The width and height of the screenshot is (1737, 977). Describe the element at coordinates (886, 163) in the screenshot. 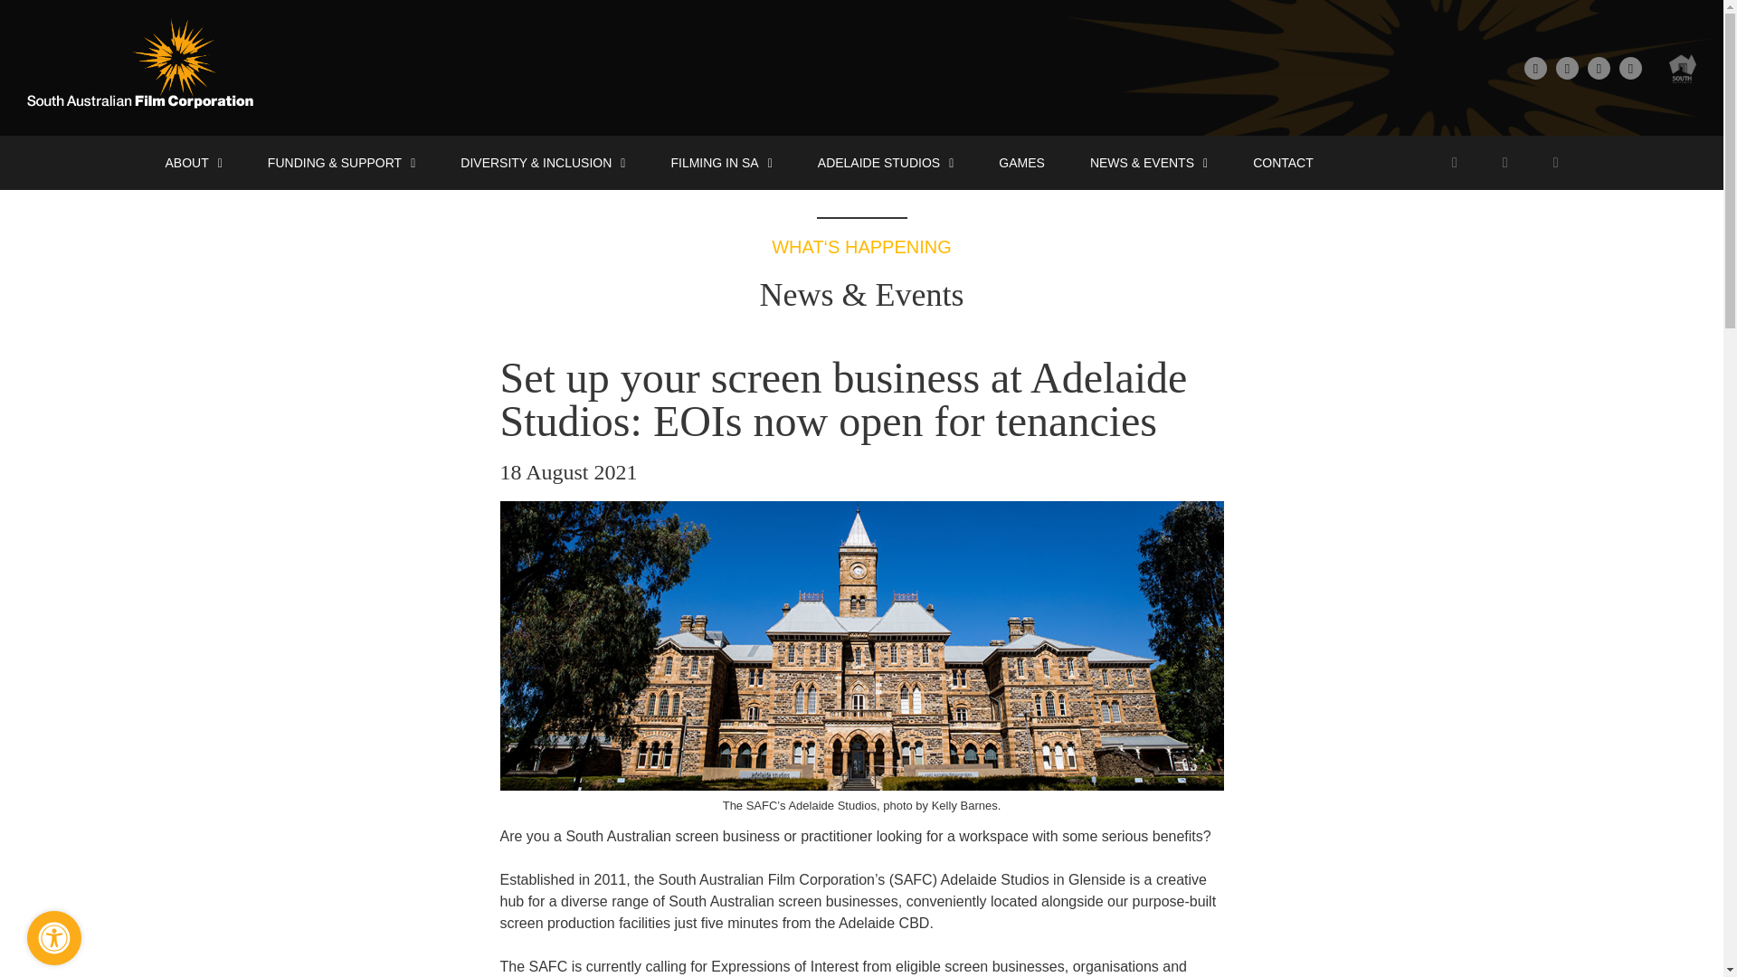

I see `ADELAIDE STUDIOS` at that location.